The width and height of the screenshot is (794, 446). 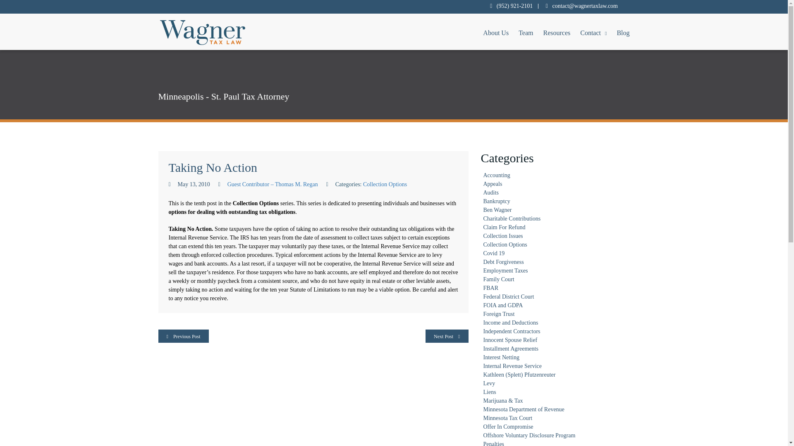 What do you see at coordinates (490, 288) in the screenshot?
I see `FBAR` at bounding box center [490, 288].